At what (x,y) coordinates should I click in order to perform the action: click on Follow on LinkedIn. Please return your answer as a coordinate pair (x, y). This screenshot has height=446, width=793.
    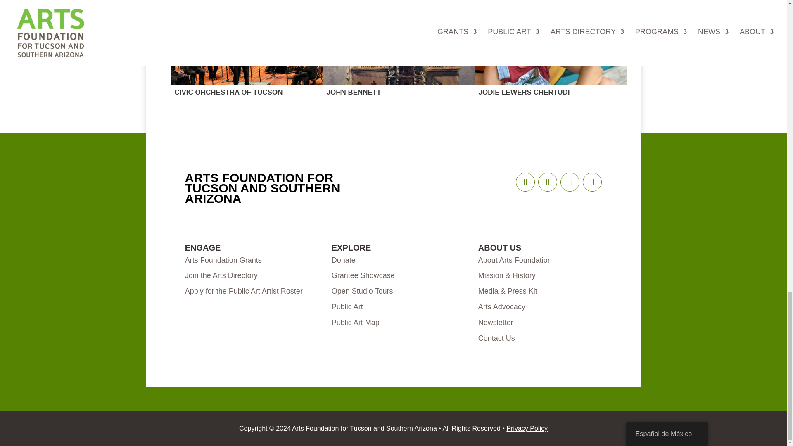
    Looking at the image, I should click on (592, 182).